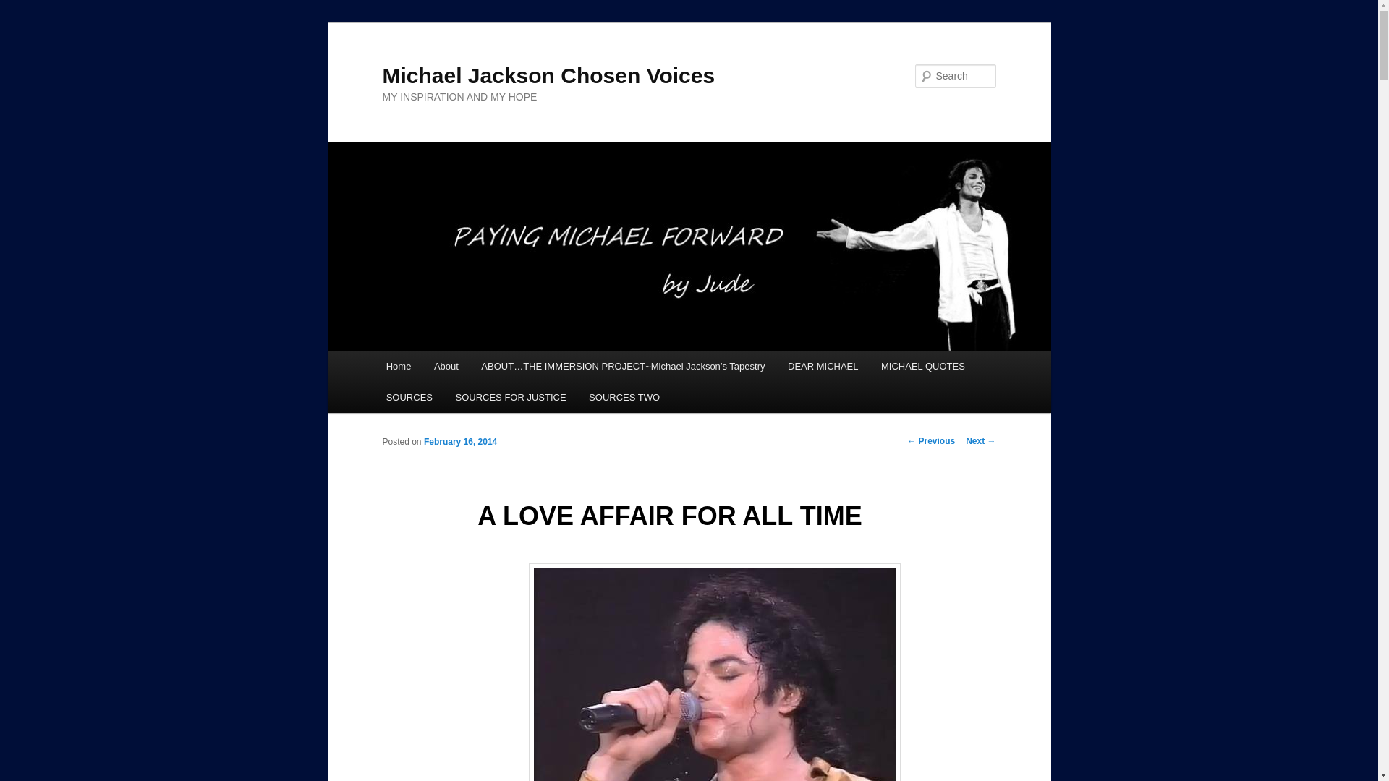 The height and width of the screenshot is (781, 1389). What do you see at coordinates (409, 398) in the screenshot?
I see `SOURCES` at bounding box center [409, 398].